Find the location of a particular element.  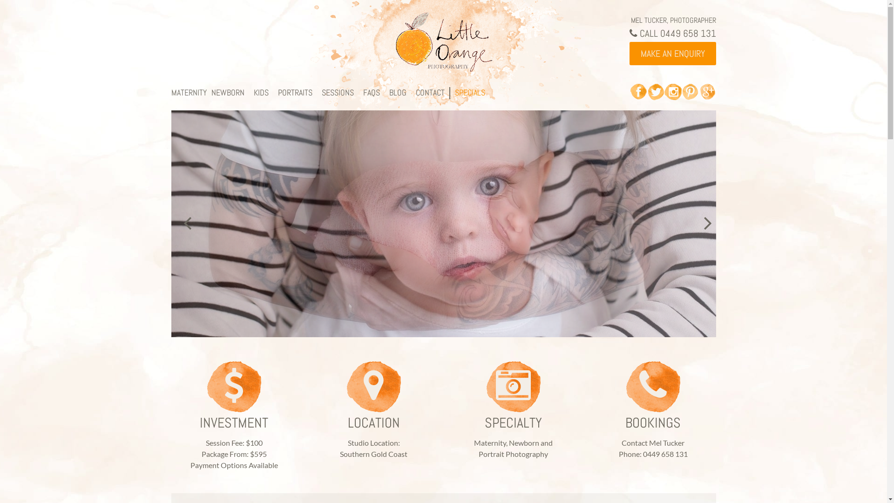

NEXT is located at coordinates (704, 224).